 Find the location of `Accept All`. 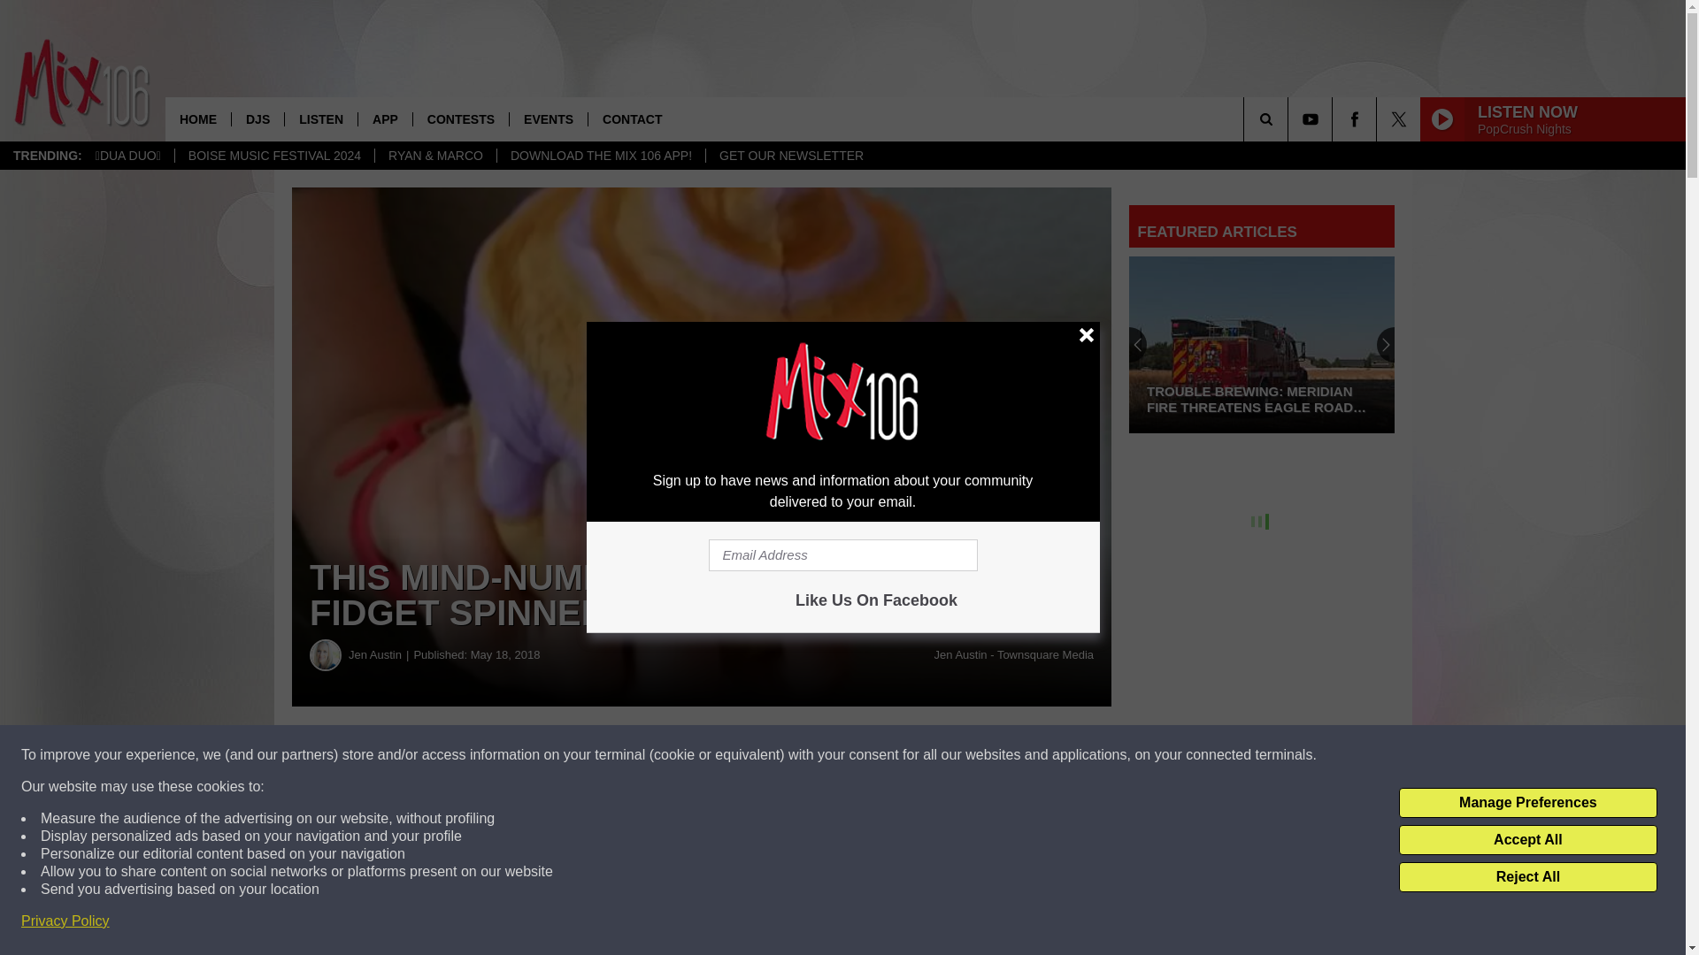

Accept All is located at coordinates (1527, 840).